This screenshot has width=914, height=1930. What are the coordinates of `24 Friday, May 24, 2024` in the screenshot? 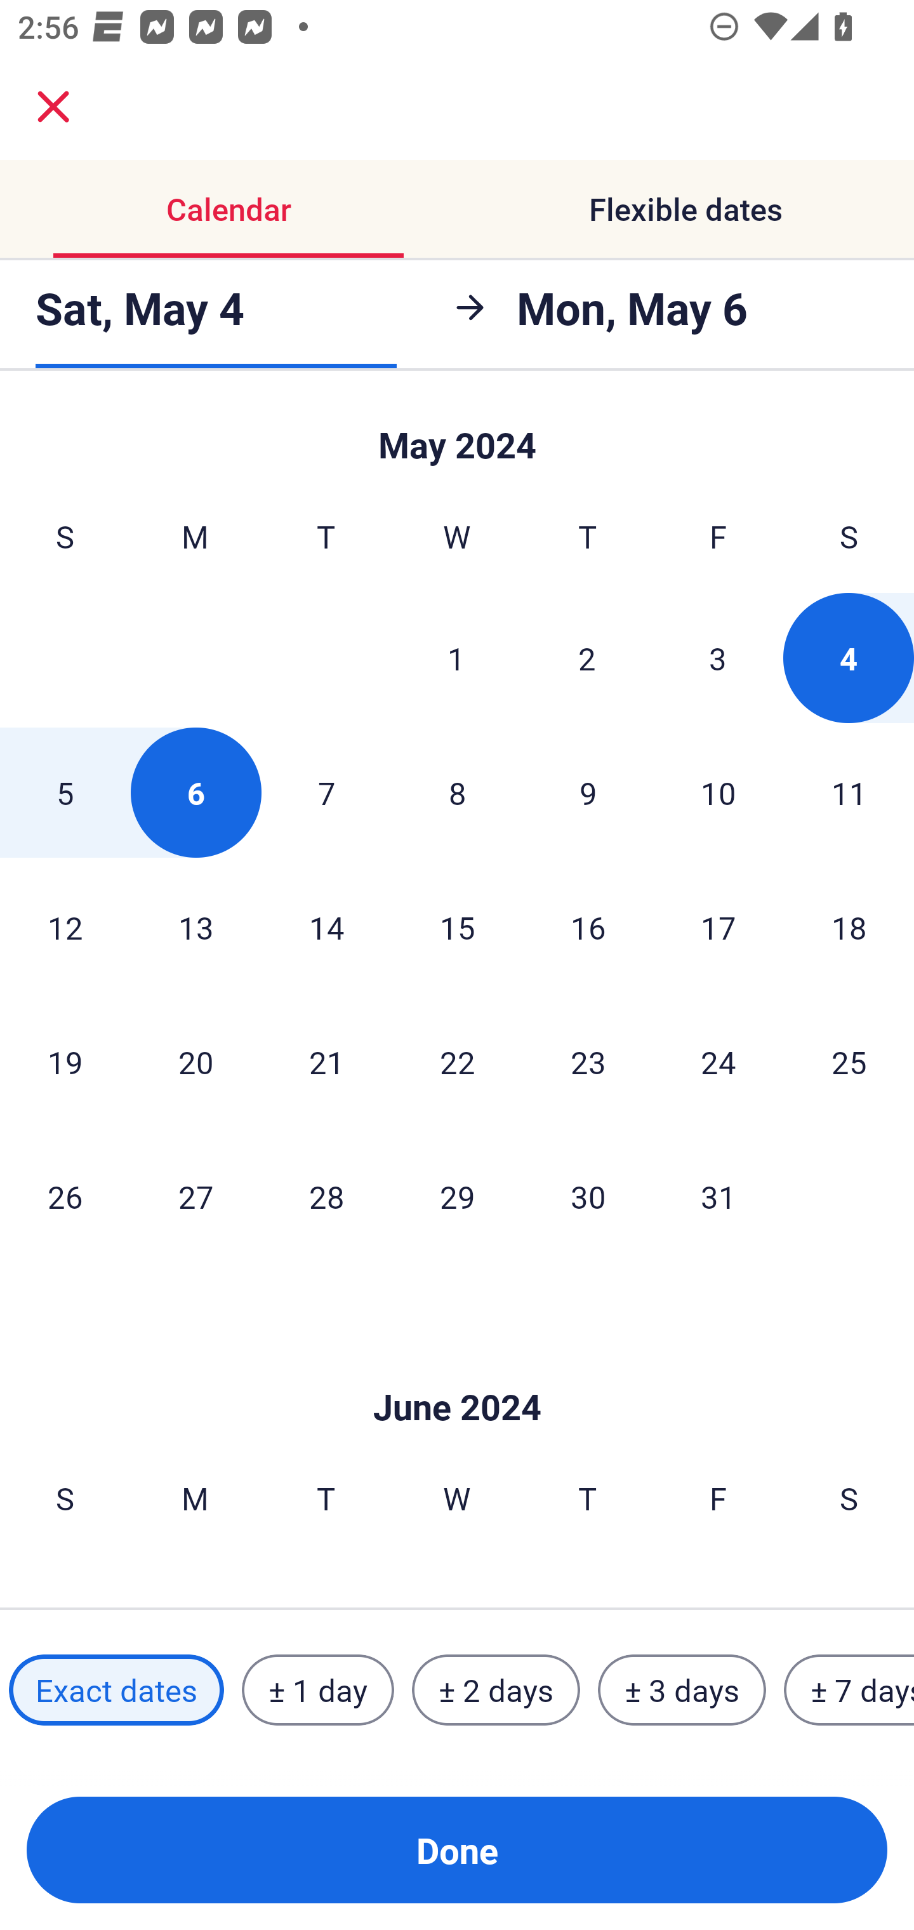 It's located at (719, 1061).